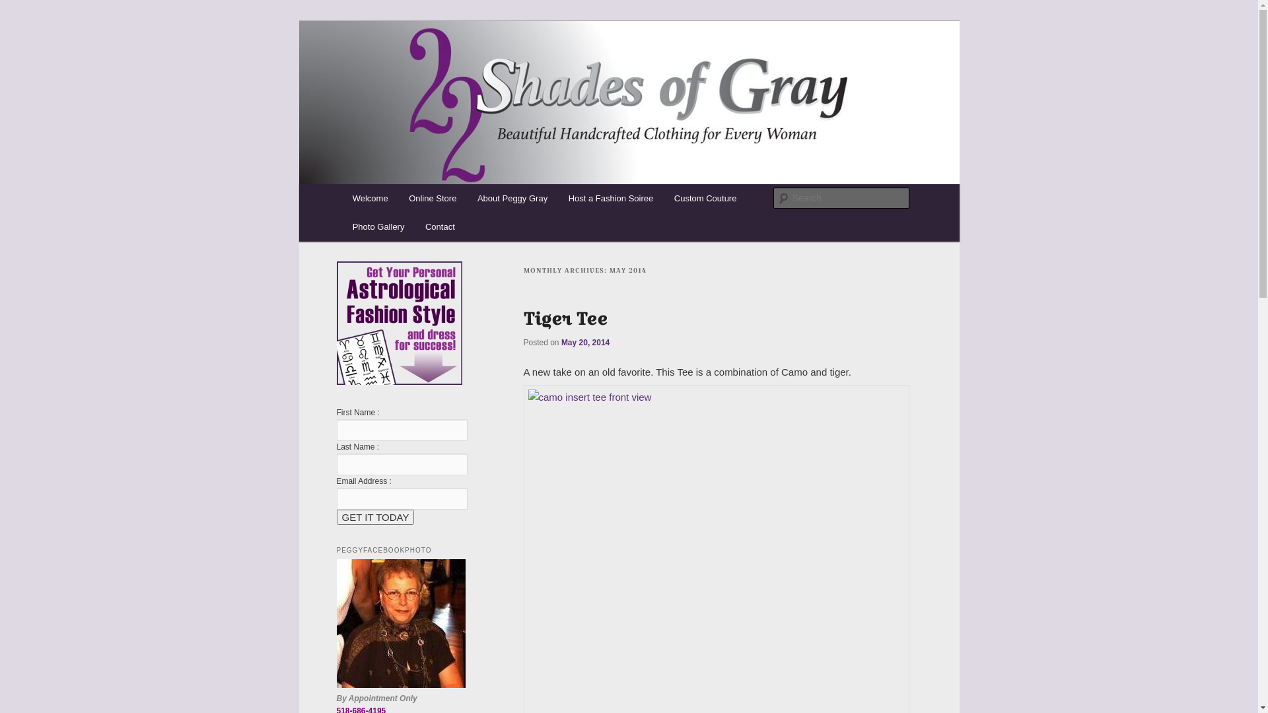  Describe the element at coordinates (433, 198) in the screenshot. I see `Online Store` at that location.